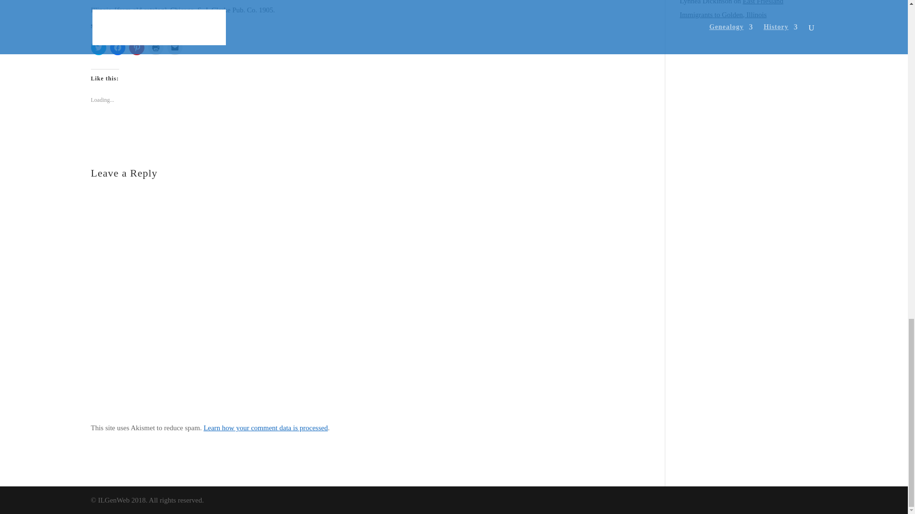 This screenshot has height=514, width=915. What do you see at coordinates (136, 48) in the screenshot?
I see `Click to share on Pinterest` at bounding box center [136, 48].